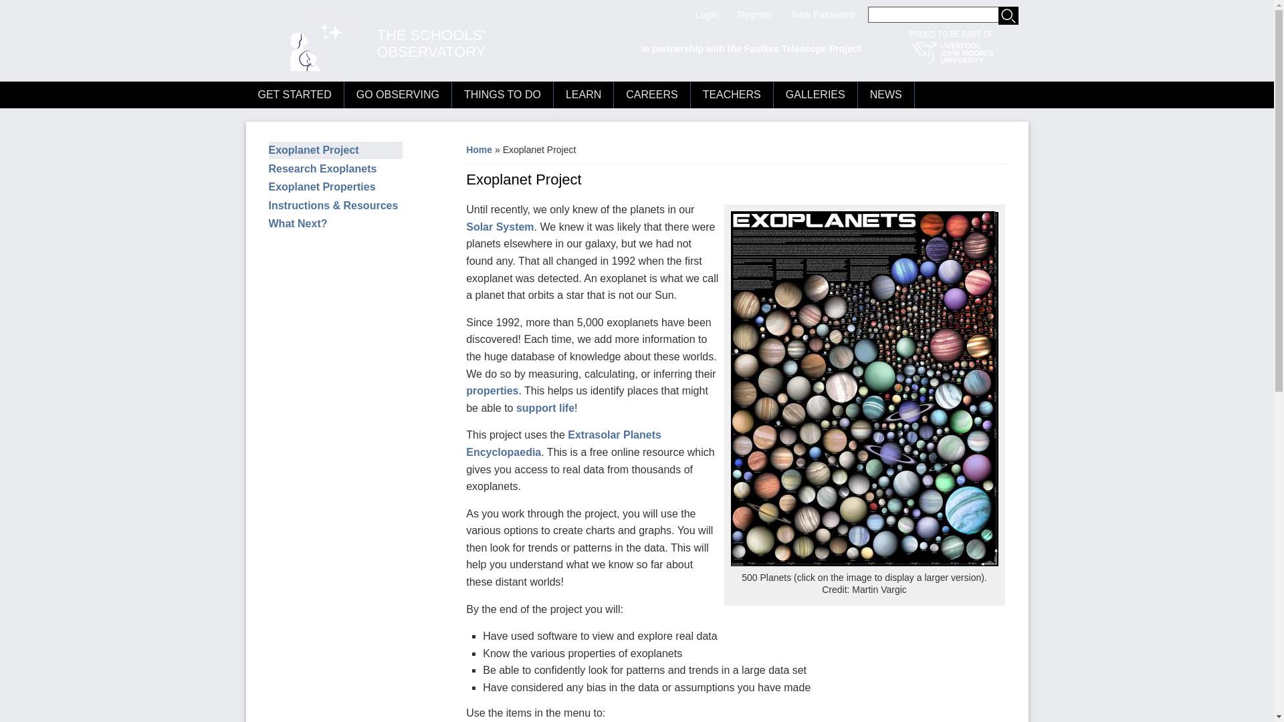  Describe the element at coordinates (502, 95) in the screenshot. I see `THINGS TO DO` at that location.